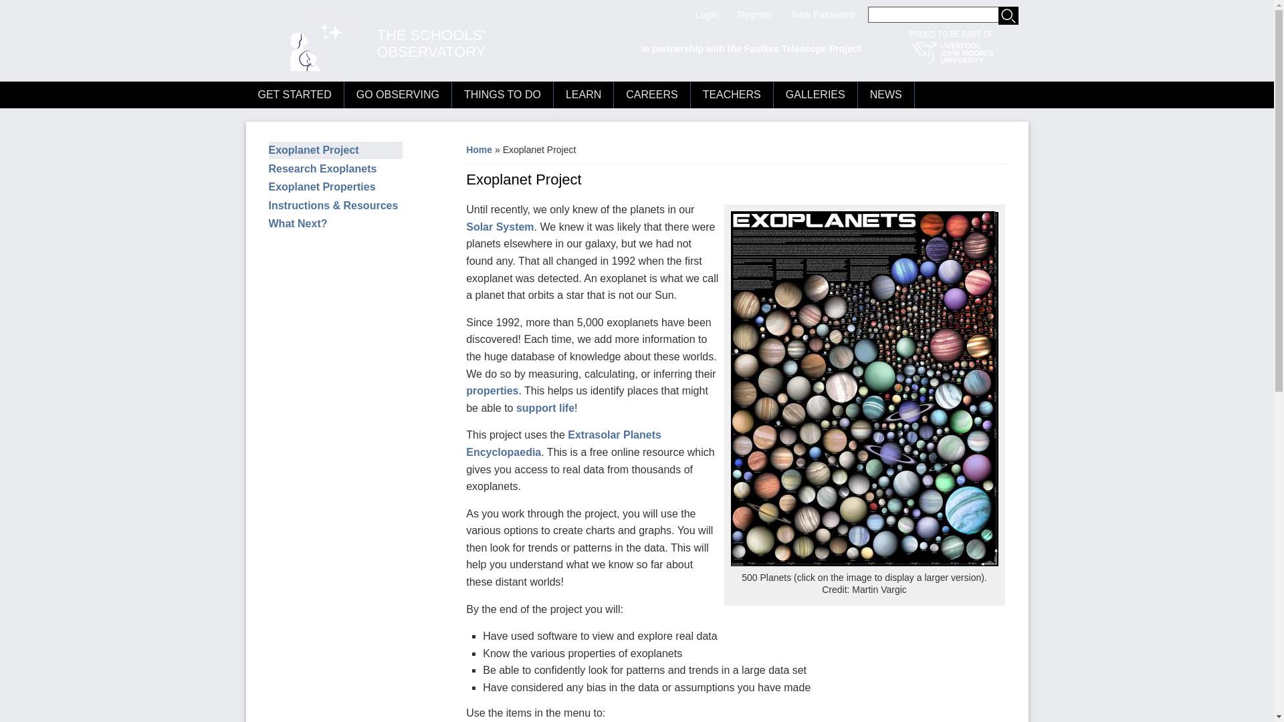  Describe the element at coordinates (502, 95) in the screenshot. I see `THINGS TO DO` at that location.